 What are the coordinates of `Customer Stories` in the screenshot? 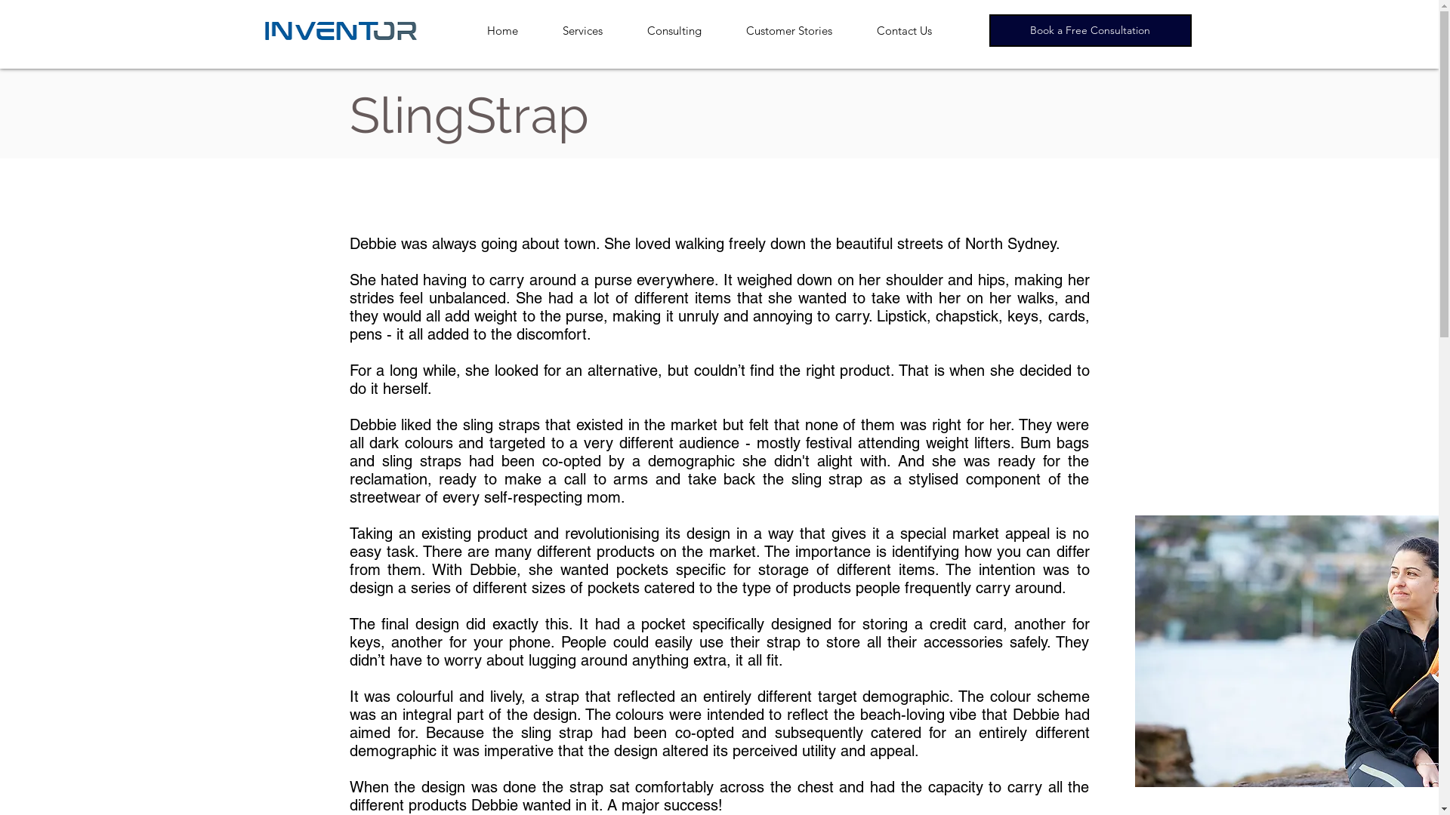 It's located at (799, 31).